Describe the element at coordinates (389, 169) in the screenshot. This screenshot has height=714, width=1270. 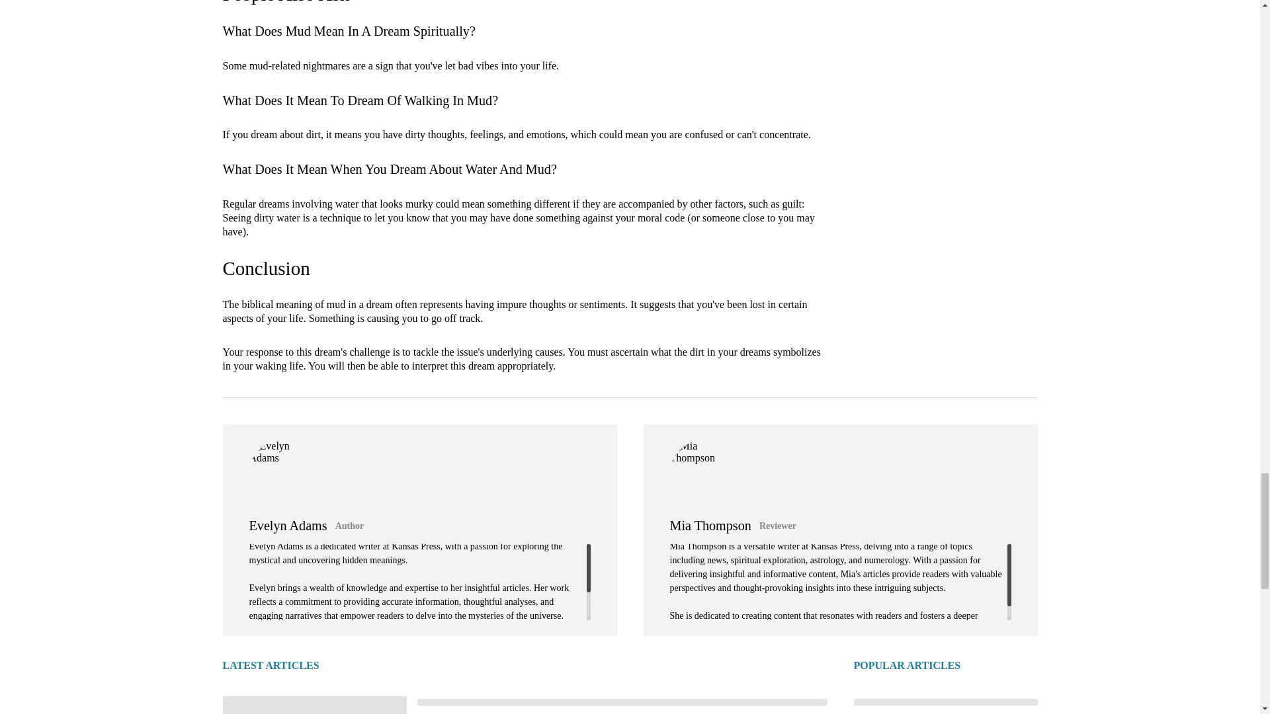
I see `What Does It Mean When You Dream About Water And Mud?` at that location.